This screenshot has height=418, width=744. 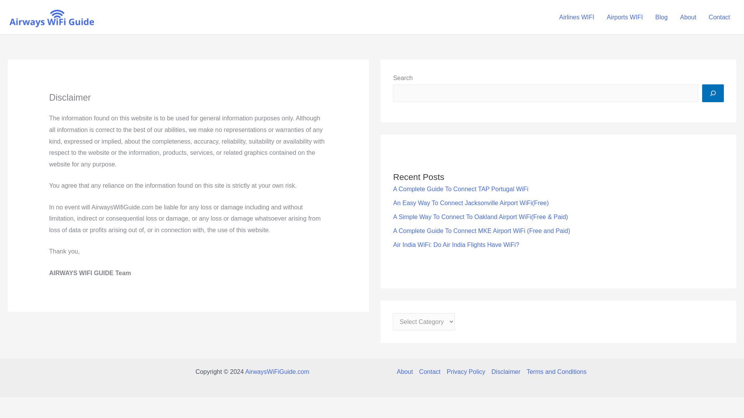 I want to click on A Complete Guide To Connect TAP Portugal WiFi, so click(x=460, y=189).